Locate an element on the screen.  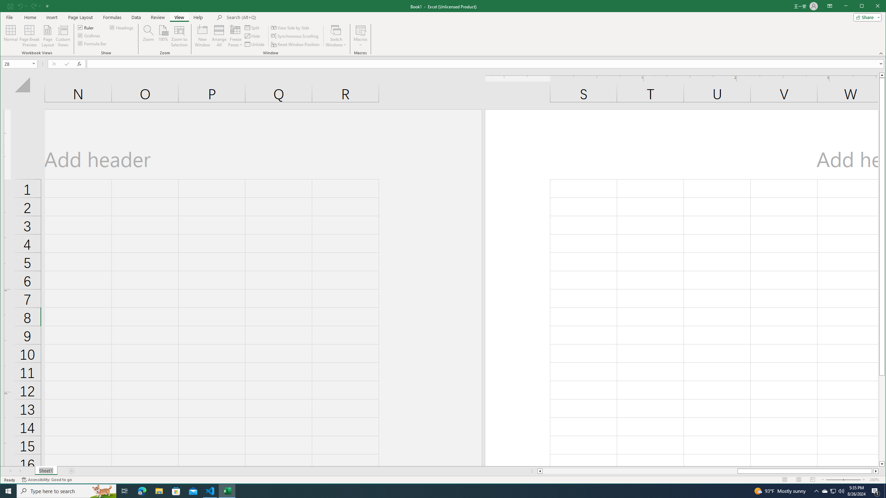
Task View is located at coordinates (816, 491).